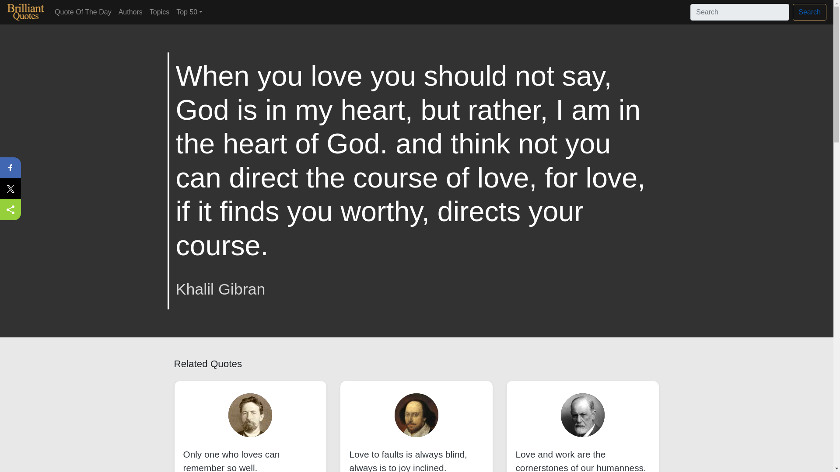 The width and height of the screenshot is (840, 472). What do you see at coordinates (581, 461) in the screenshot?
I see `Love and work are the cornerstones of our humanness.` at bounding box center [581, 461].